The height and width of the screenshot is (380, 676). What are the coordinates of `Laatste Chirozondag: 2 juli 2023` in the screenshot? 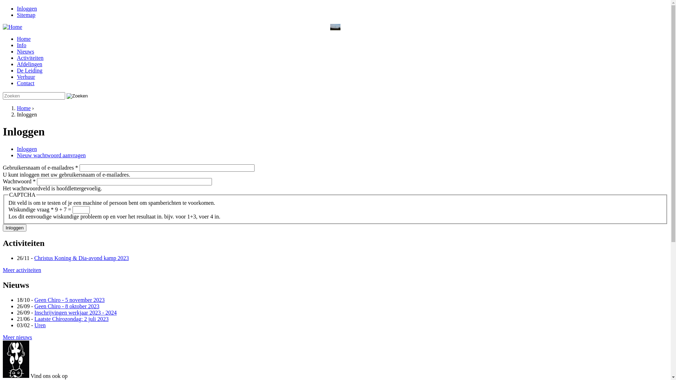 It's located at (72, 319).